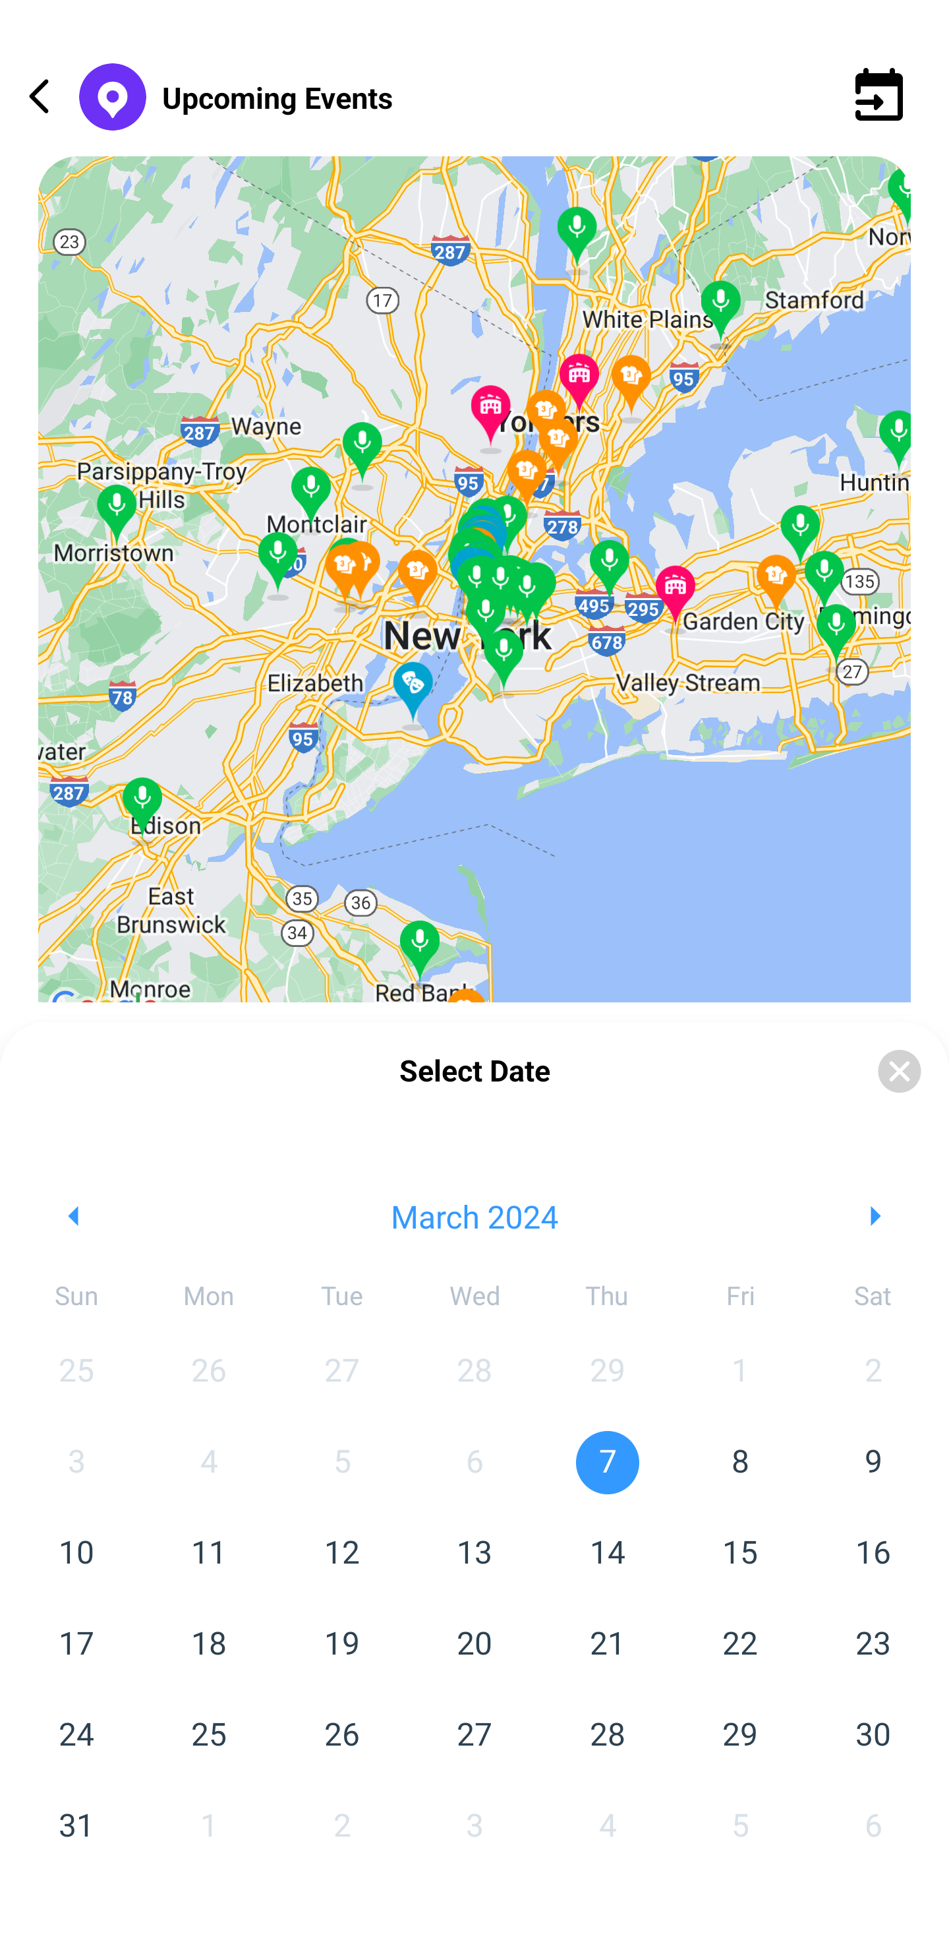 The image size is (949, 1952). I want to click on  Friday 22 March 2024  22, so click(739, 1644).